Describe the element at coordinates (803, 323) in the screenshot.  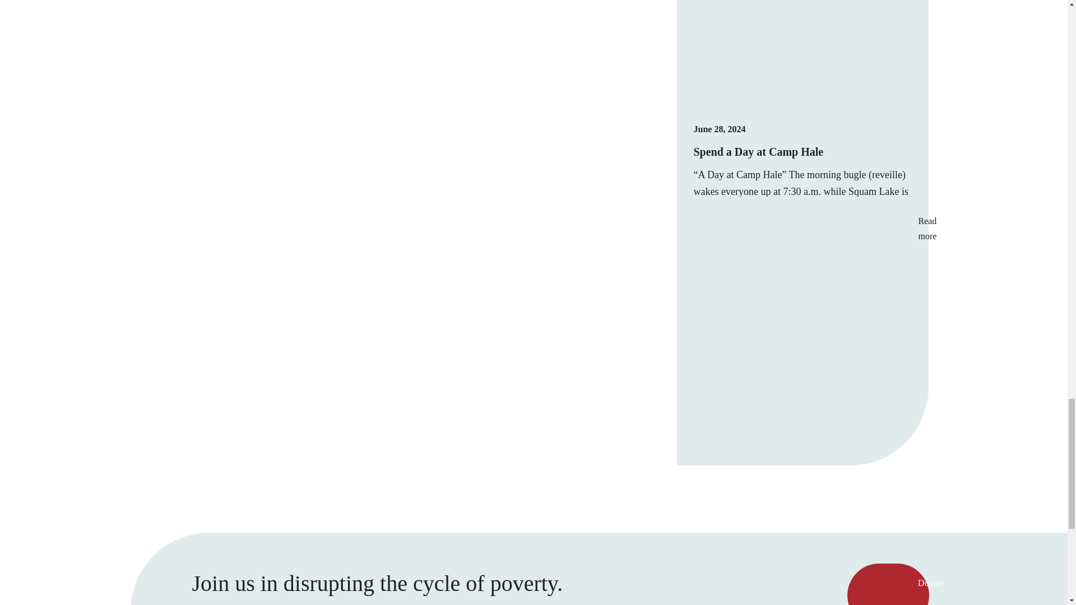
I see `Read more` at that location.